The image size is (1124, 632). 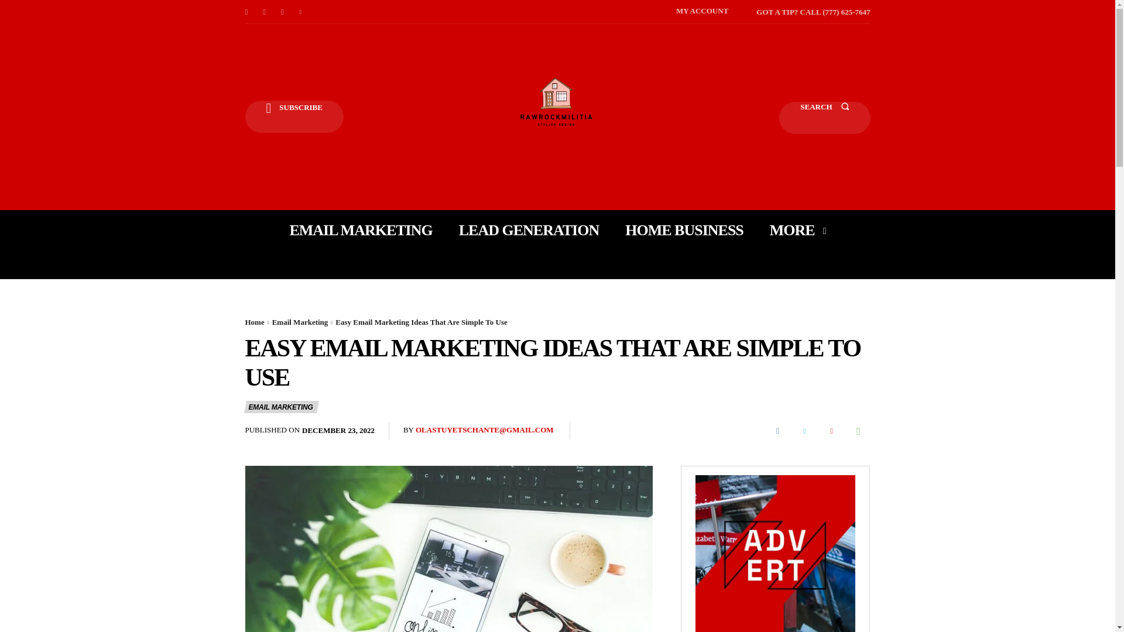 I want to click on TikTok, so click(x=282, y=12).